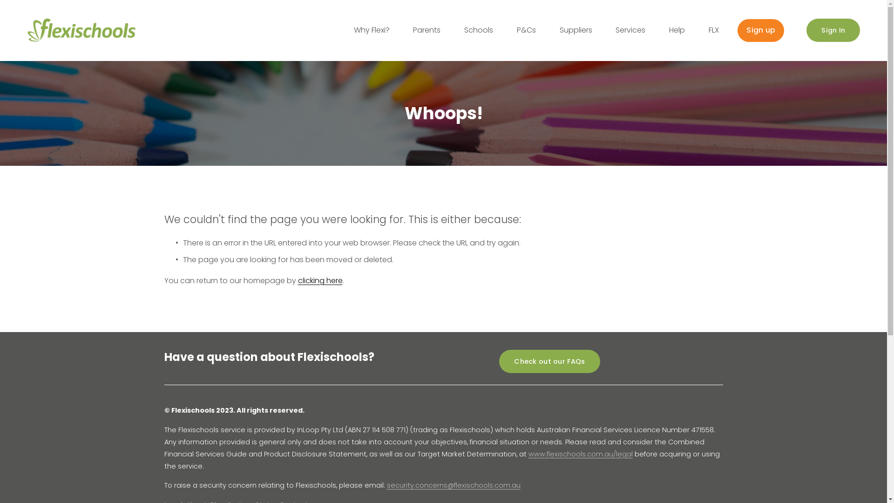  What do you see at coordinates (833, 30) in the screenshot?
I see `Sign In` at bounding box center [833, 30].